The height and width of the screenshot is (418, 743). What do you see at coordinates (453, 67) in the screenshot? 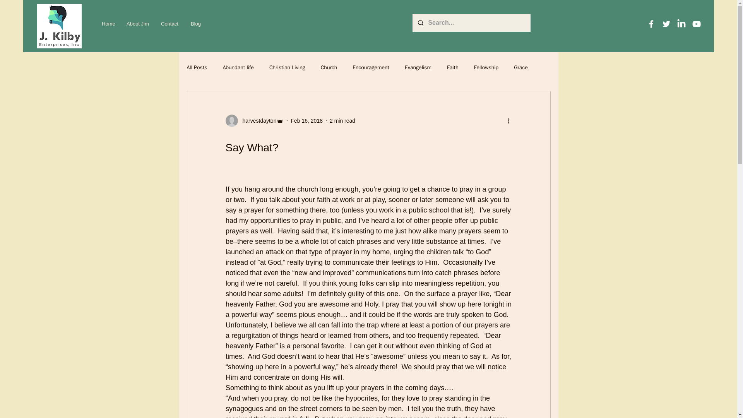
I see `Faith` at bounding box center [453, 67].